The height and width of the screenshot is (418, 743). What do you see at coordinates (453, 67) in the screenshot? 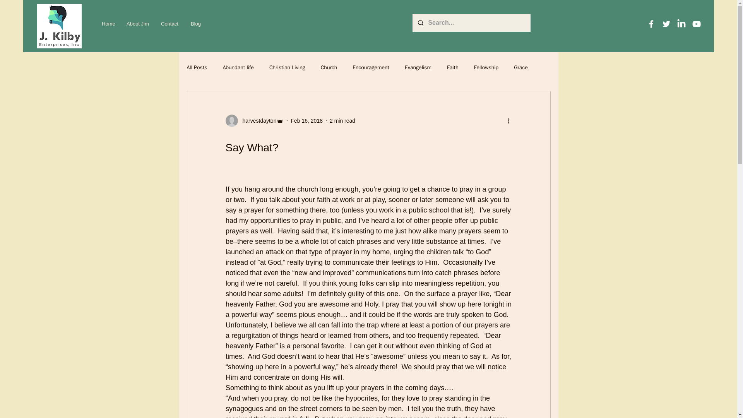
I see `Faith` at bounding box center [453, 67].